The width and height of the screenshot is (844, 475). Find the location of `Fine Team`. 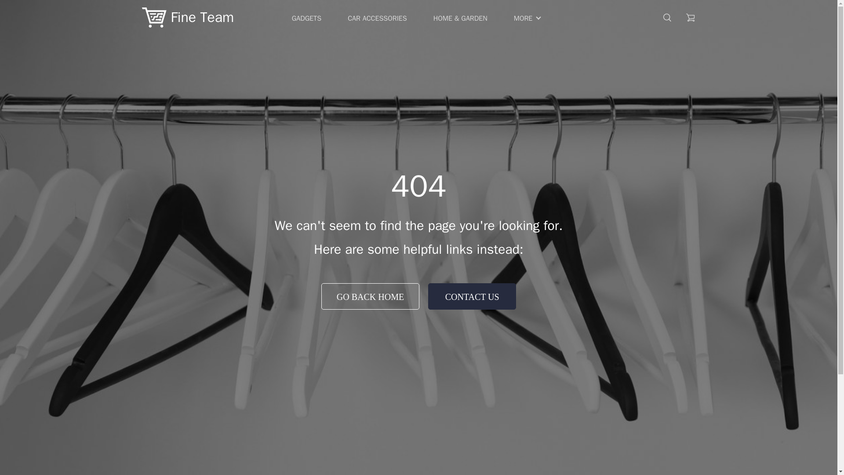

Fine Team is located at coordinates (187, 18).